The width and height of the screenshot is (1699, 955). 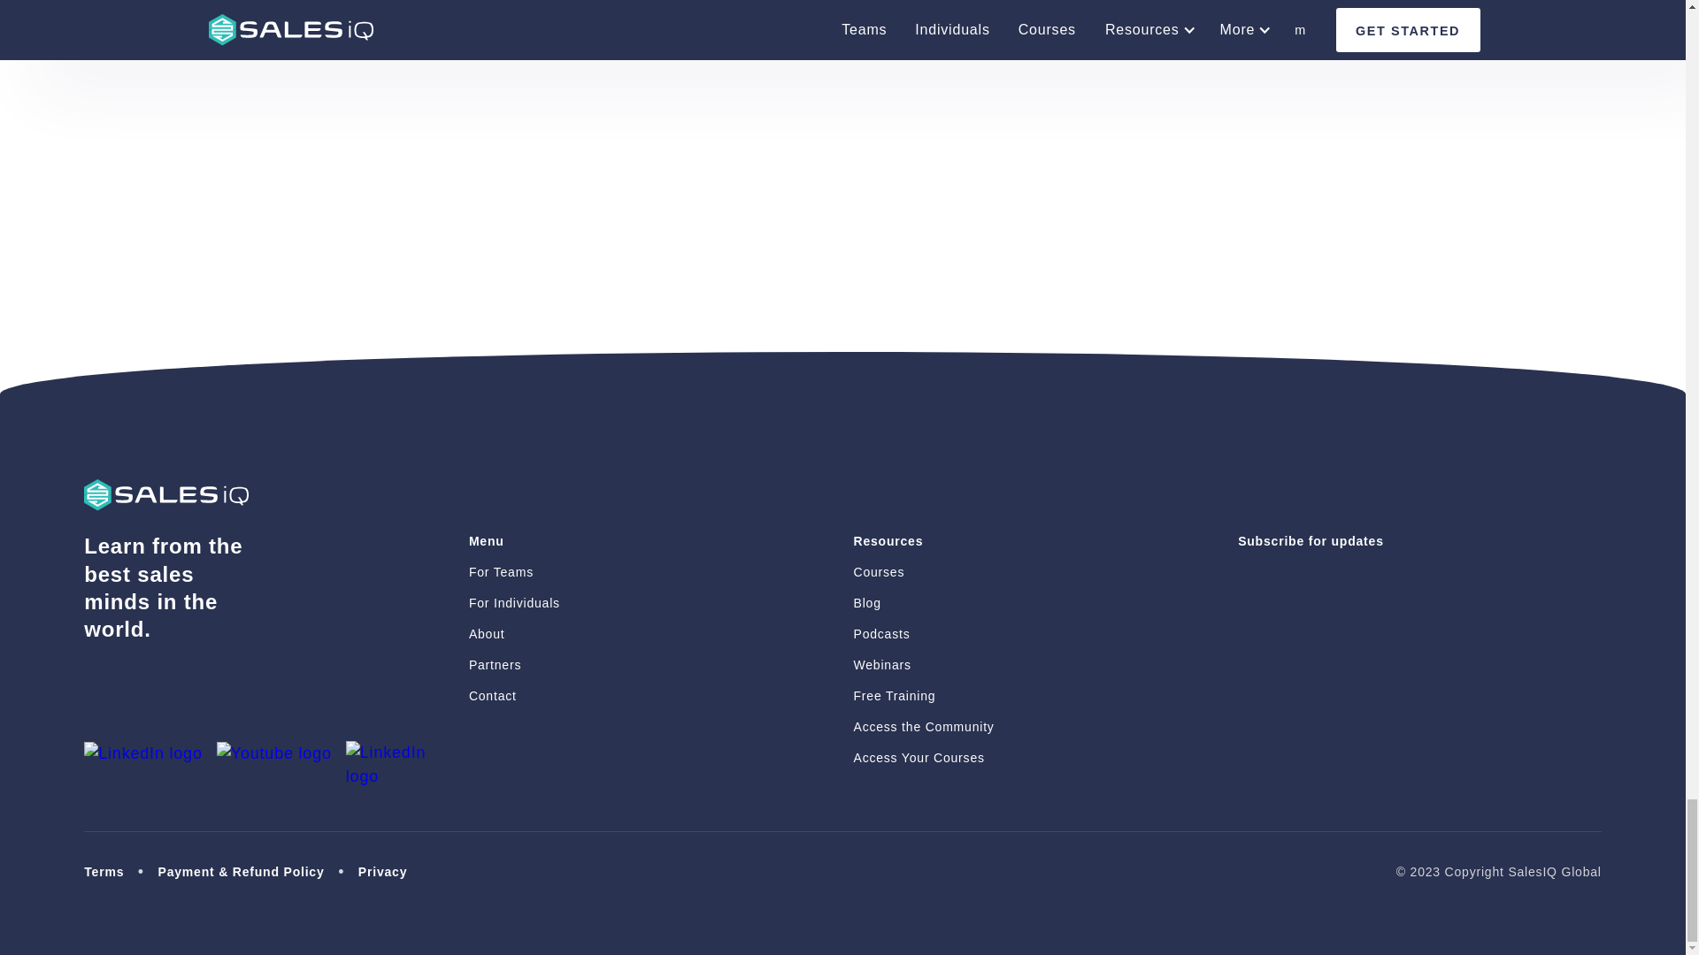 I want to click on About, so click(x=514, y=634).